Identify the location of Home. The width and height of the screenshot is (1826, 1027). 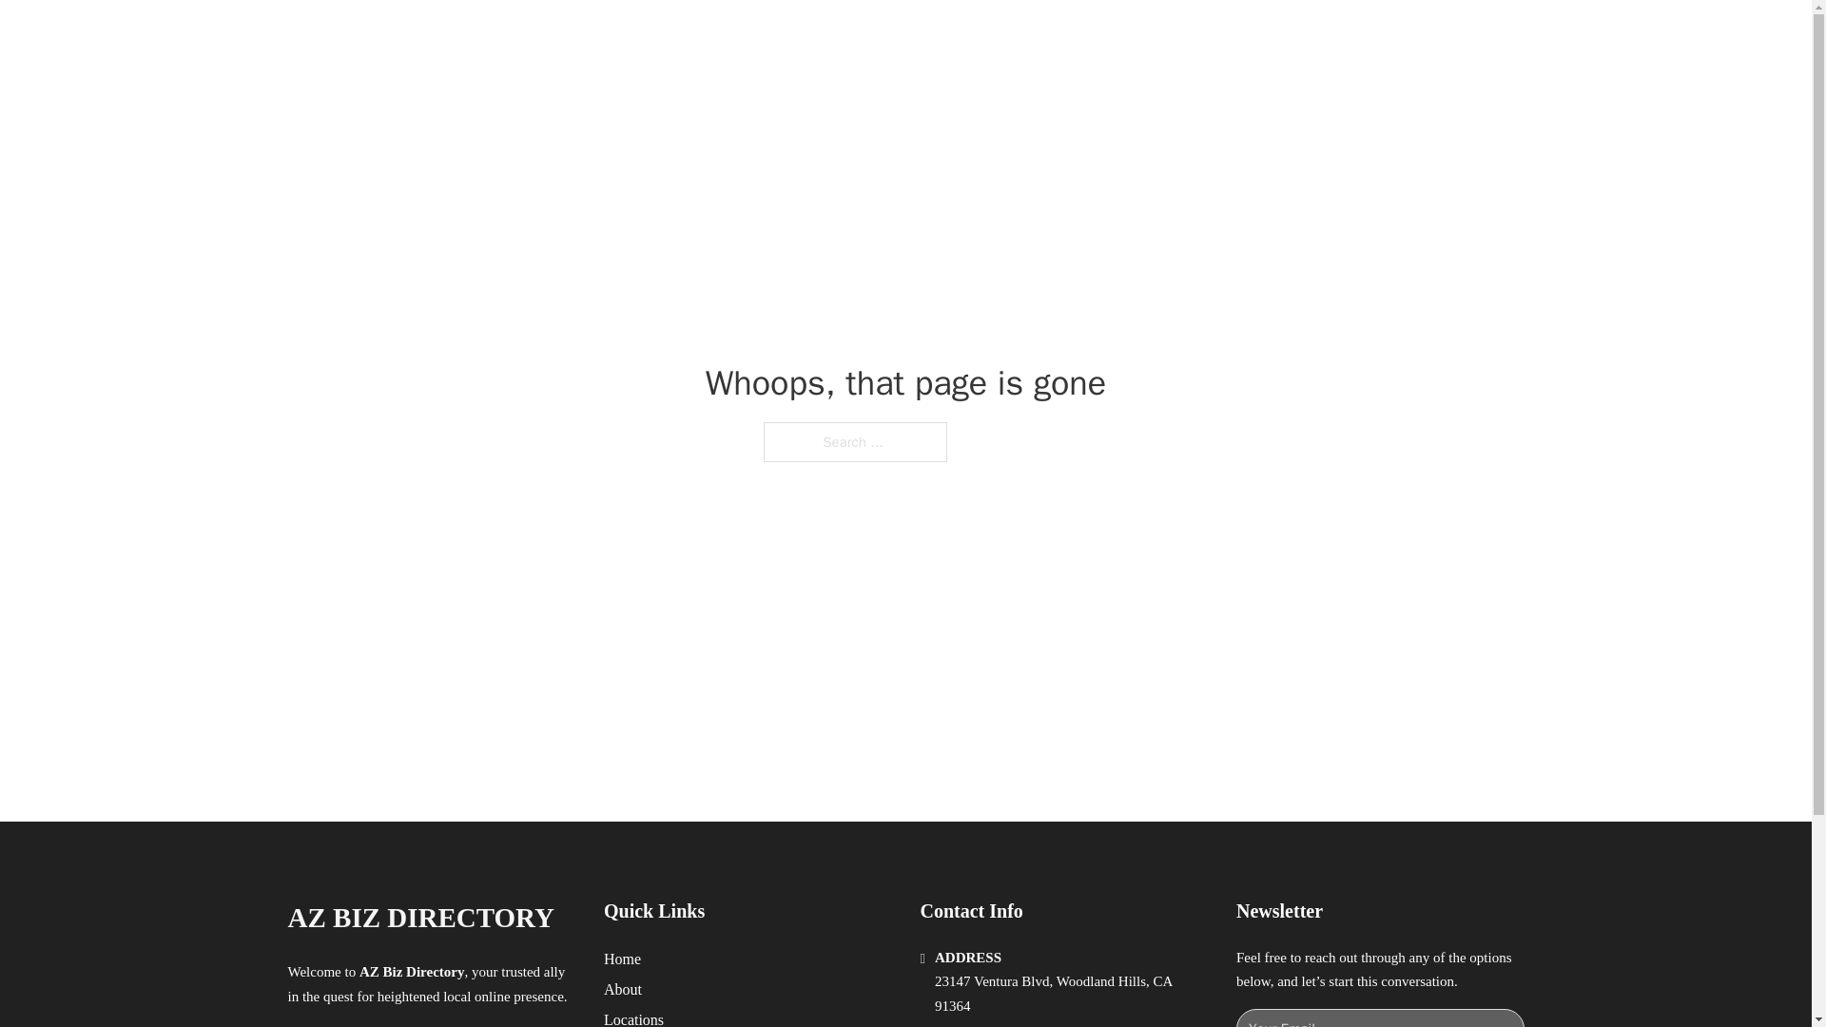
(622, 959).